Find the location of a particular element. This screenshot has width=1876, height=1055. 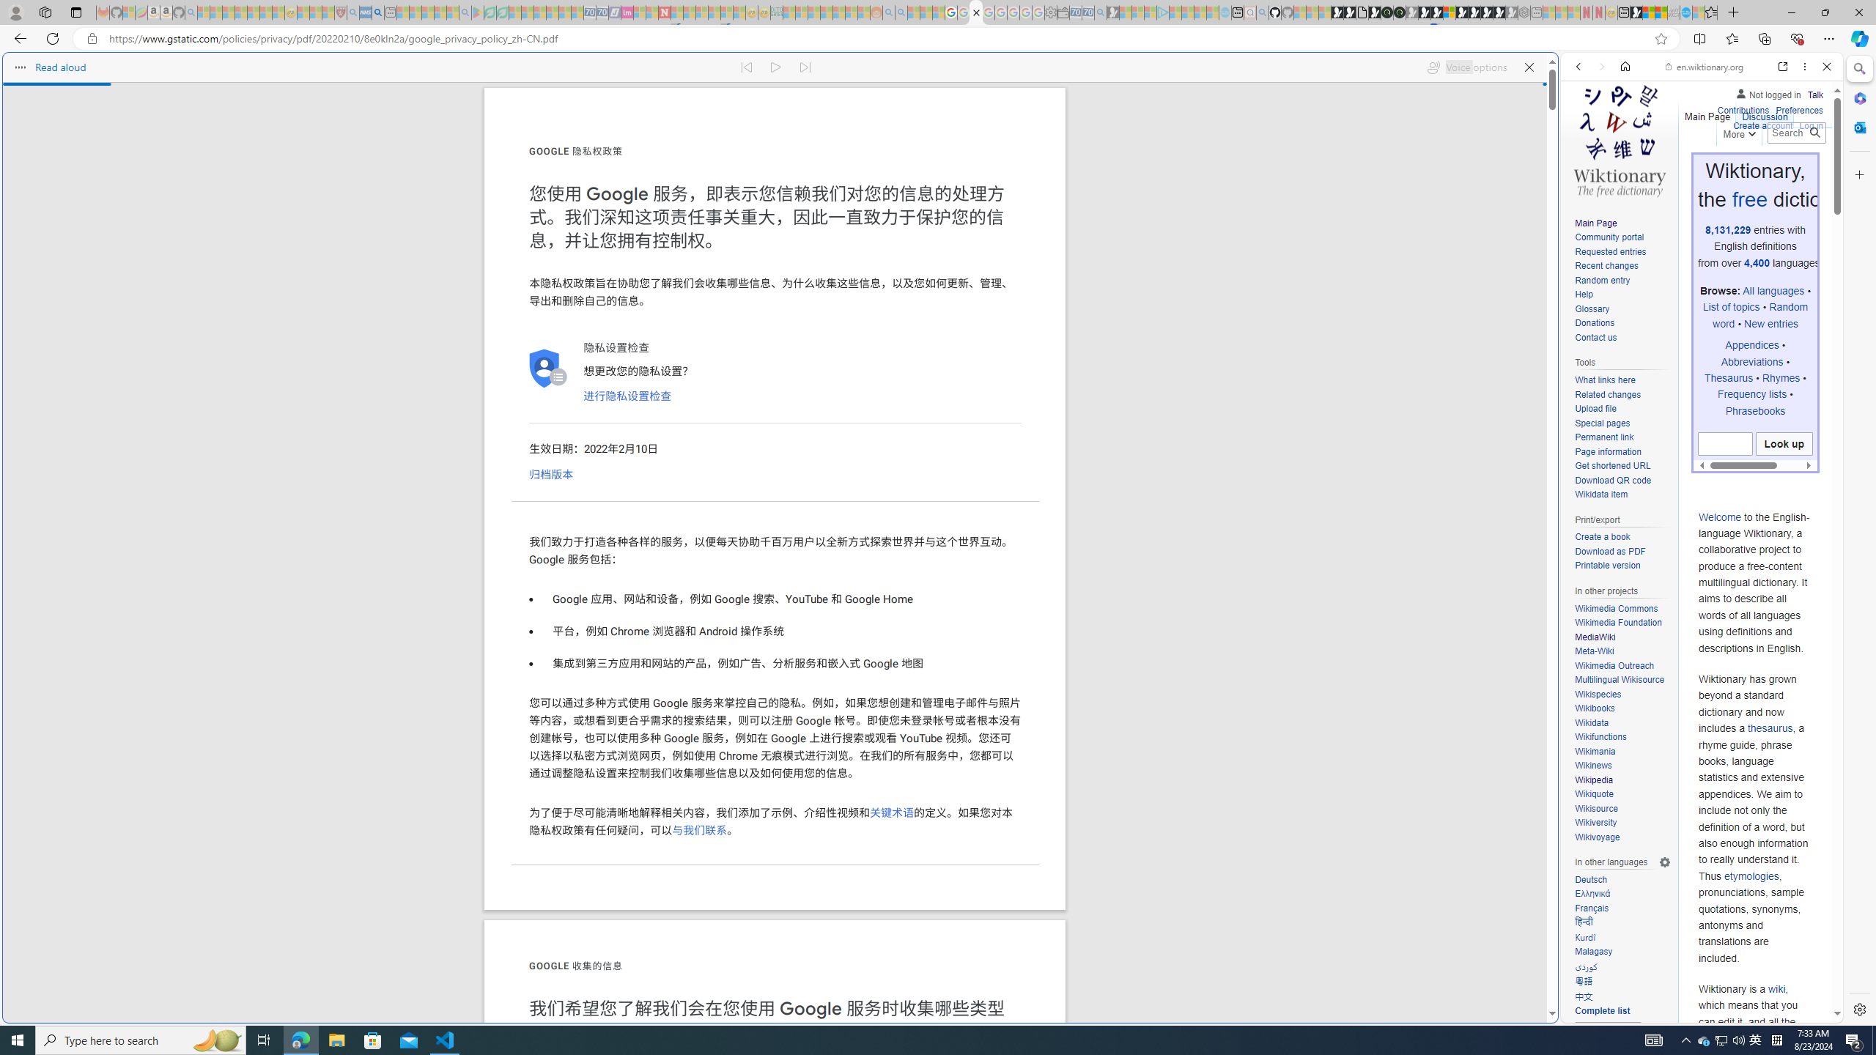

Special pages is located at coordinates (1622, 423).